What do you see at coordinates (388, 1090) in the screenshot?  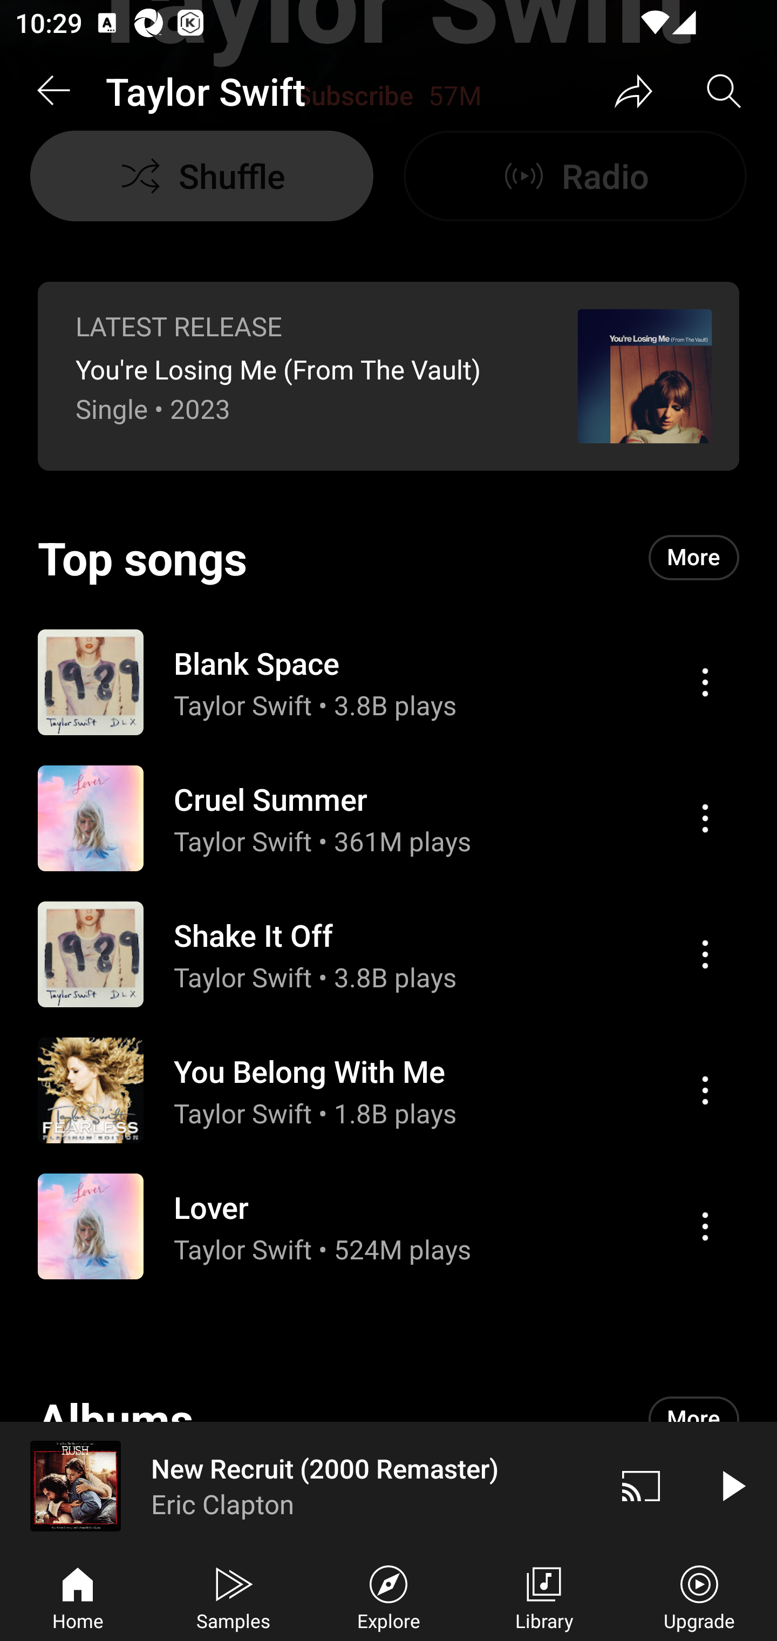 I see `Action menu` at bounding box center [388, 1090].